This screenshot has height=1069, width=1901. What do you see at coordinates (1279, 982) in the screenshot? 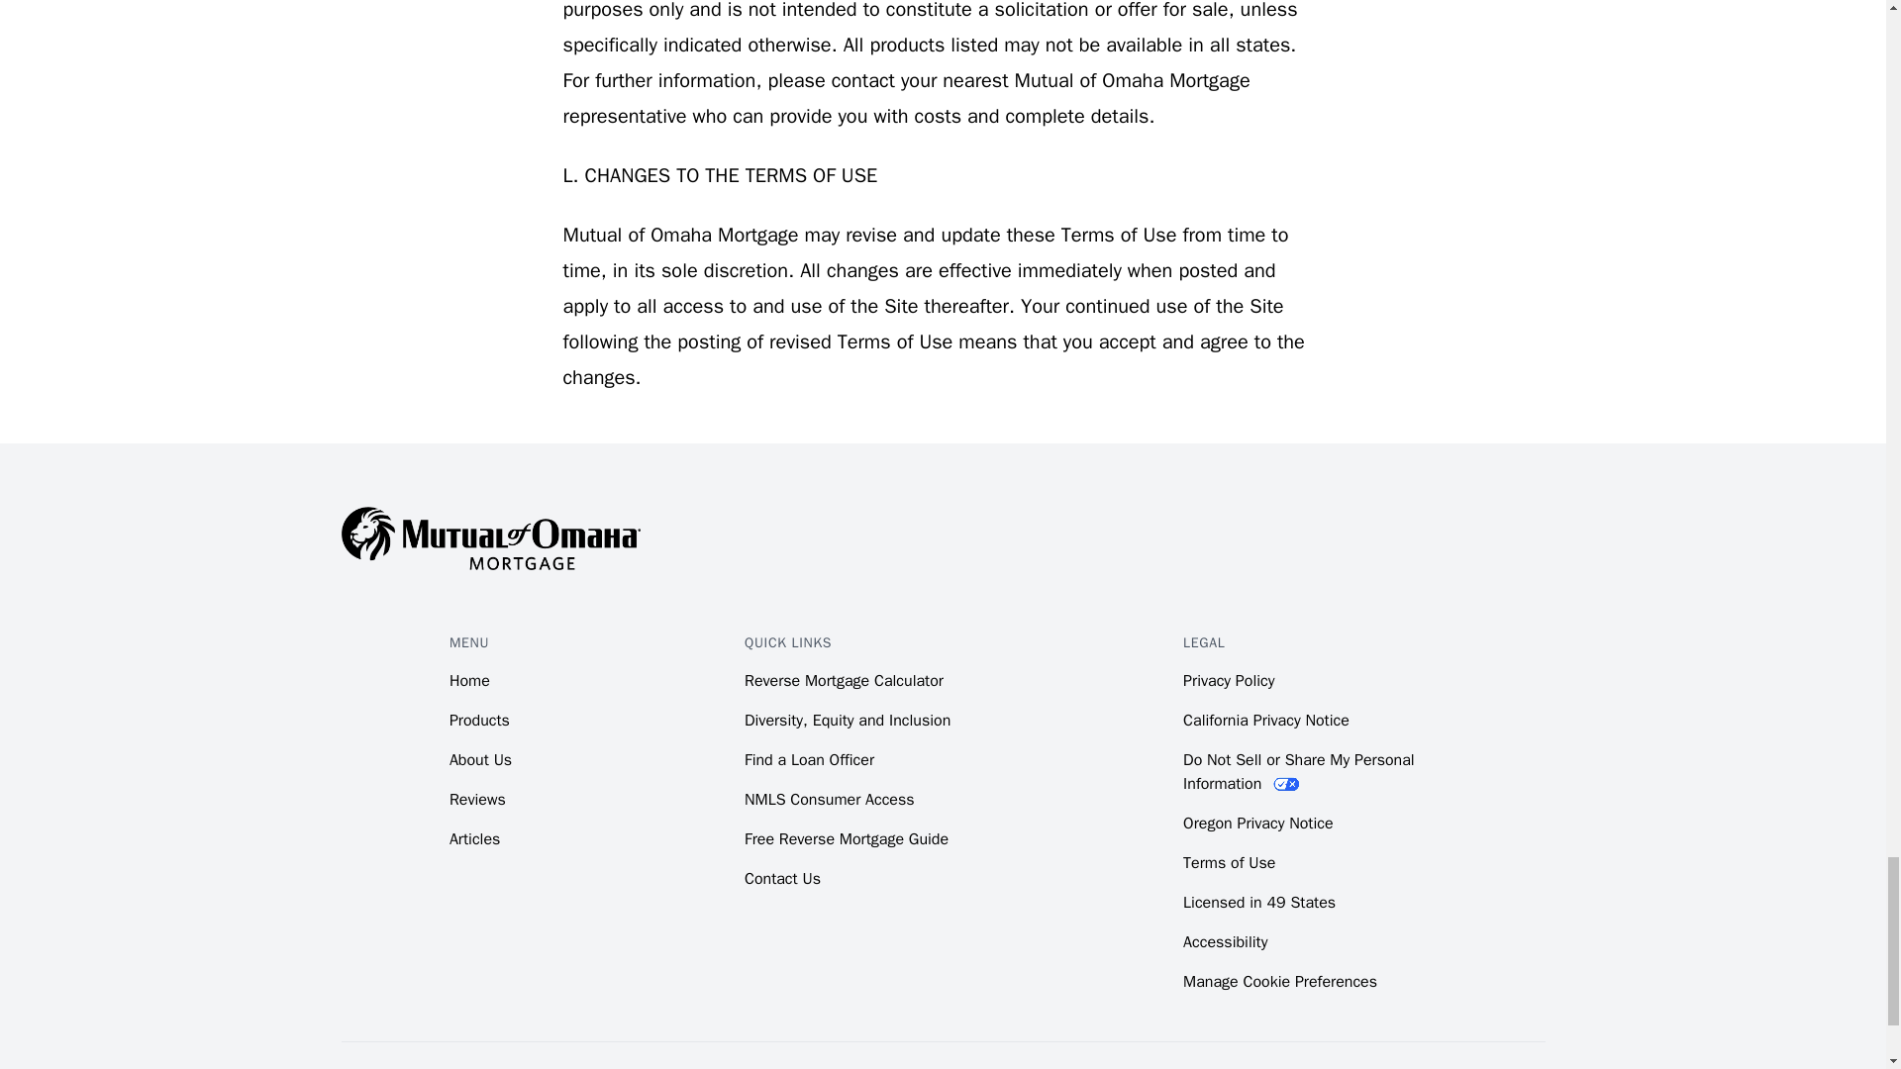
I see `Manage Cookie Preferences` at bounding box center [1279, 982].